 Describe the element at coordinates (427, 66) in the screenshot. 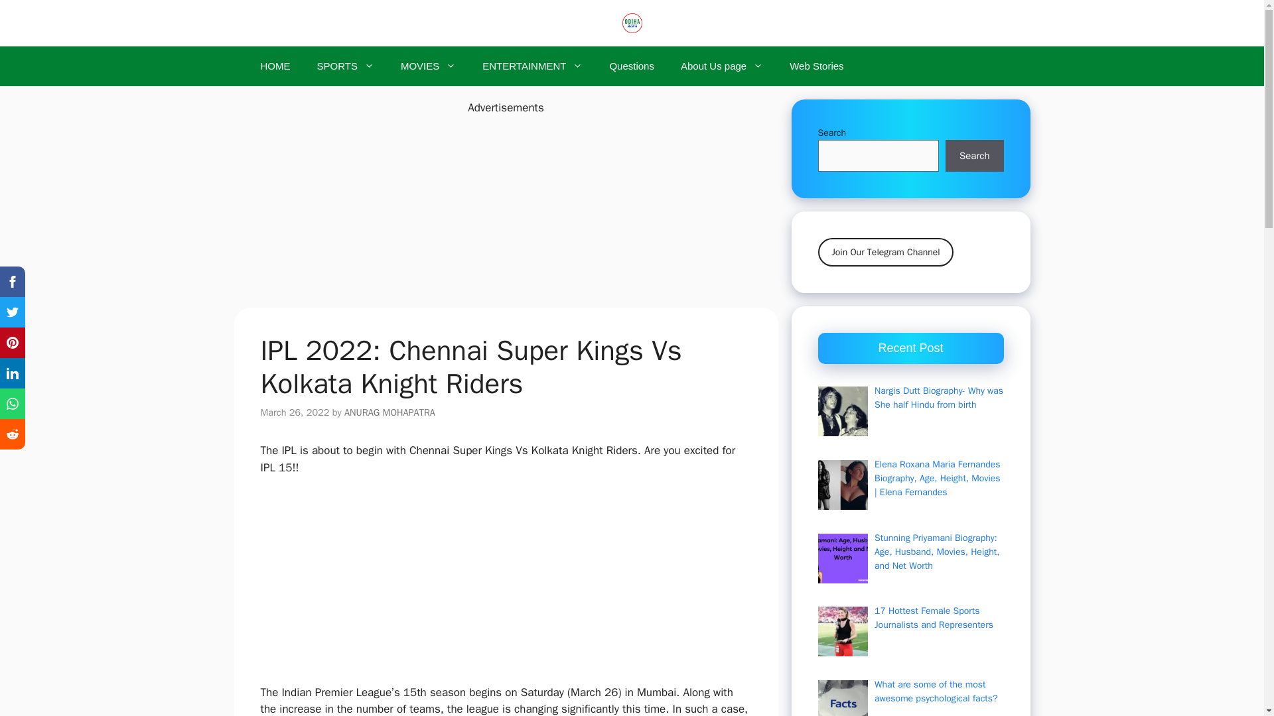

I see `MOVIES` at that location.